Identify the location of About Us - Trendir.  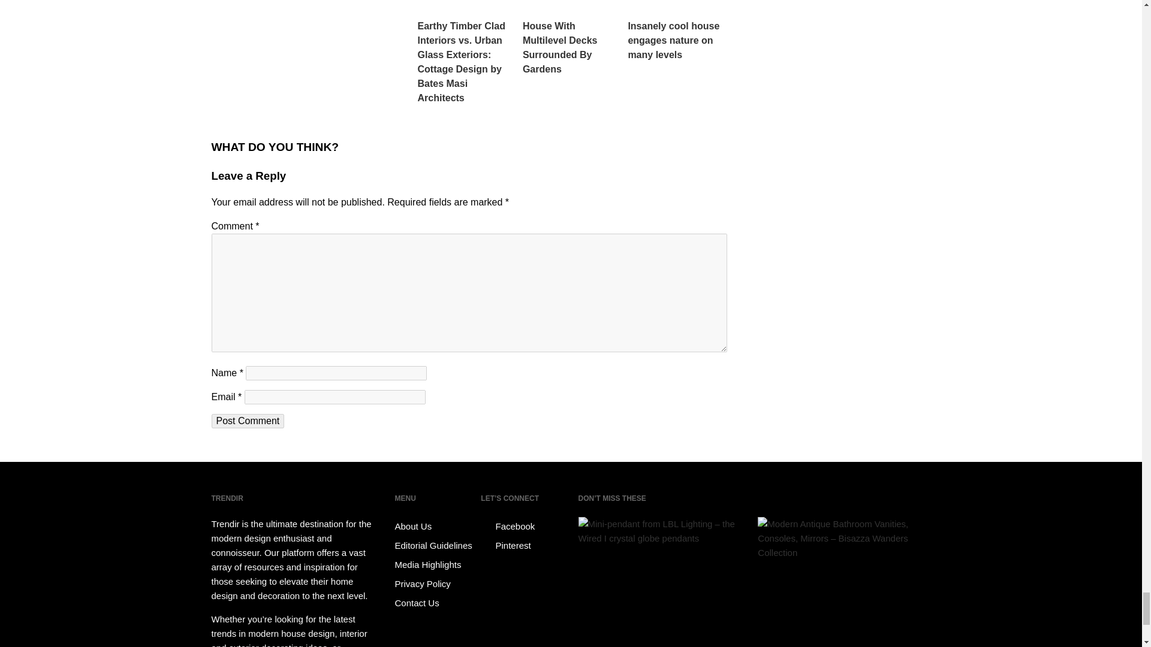
(436, 526).